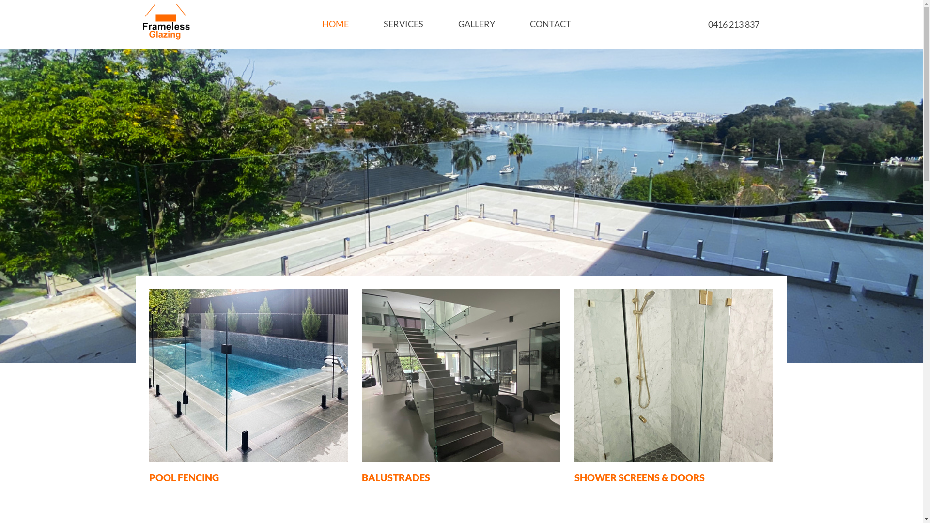 The image size is (930, 523). Describe the element at coordinates (639, 477) in the screenshot. I see `SHOWER SCREENS & DOORS` at that location.